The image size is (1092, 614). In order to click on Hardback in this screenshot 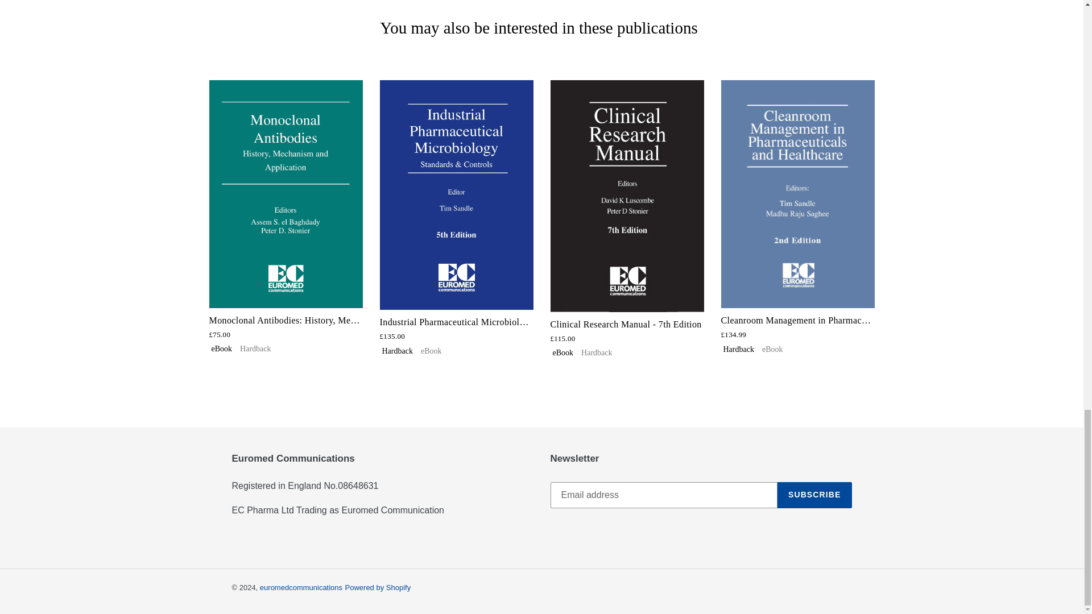, I will do `click(255, 349)`.